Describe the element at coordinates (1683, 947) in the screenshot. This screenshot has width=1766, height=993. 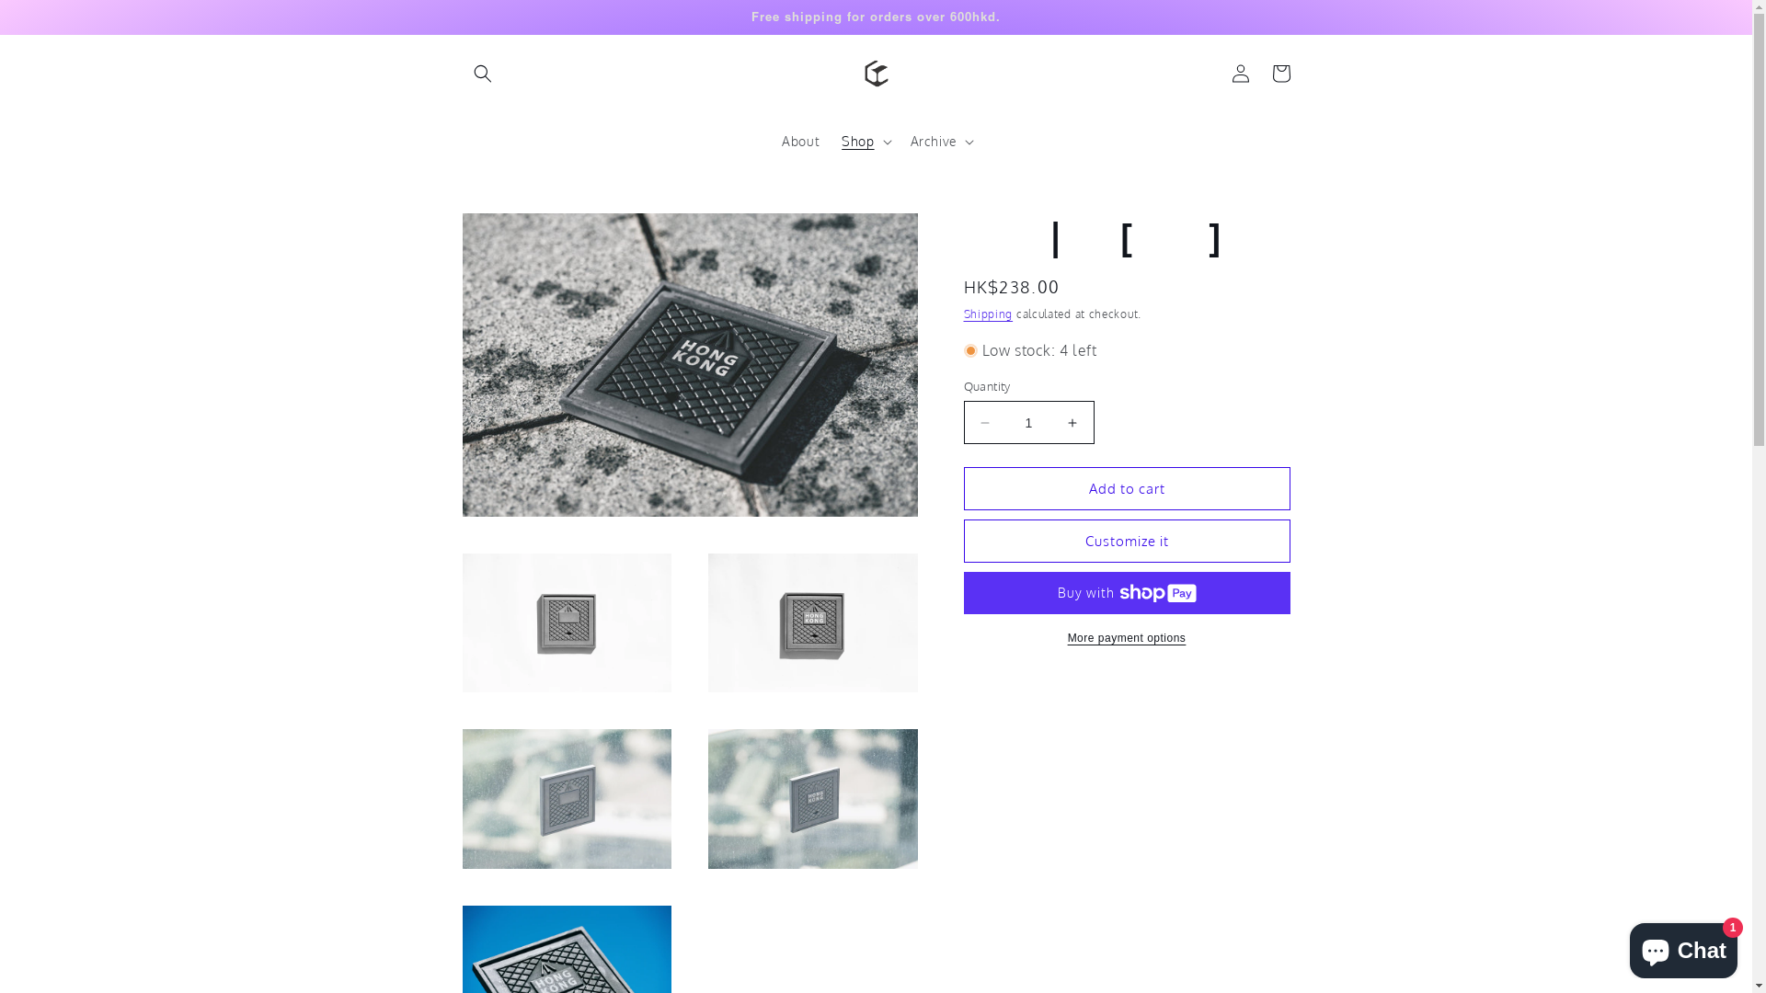
I see `Shopify online store chat` at that location.